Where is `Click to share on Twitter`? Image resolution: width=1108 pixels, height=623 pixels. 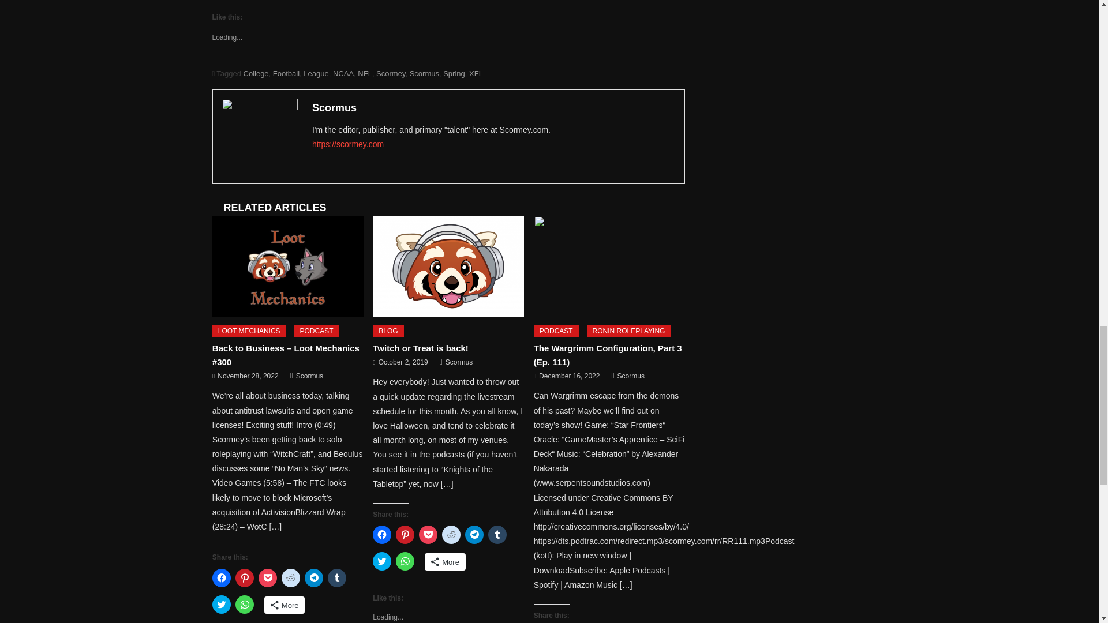 Click to share on Twitter is located at coordinates (222, 605).